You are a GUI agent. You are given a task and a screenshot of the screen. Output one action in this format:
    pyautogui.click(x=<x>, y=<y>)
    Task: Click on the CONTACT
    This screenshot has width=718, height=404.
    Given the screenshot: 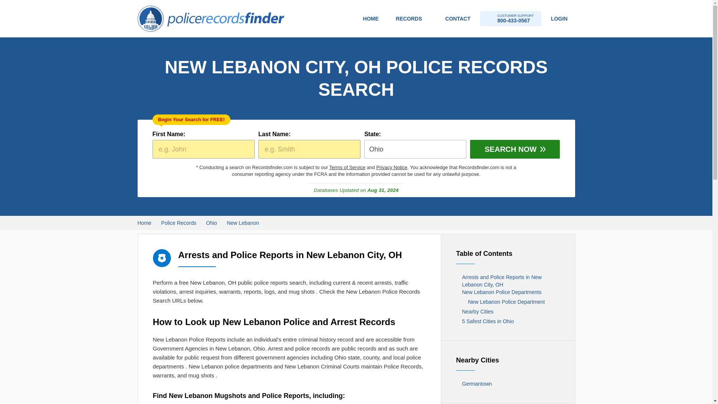 What is the action you would take?
    pyautogui.click(x=392, y=167)
    